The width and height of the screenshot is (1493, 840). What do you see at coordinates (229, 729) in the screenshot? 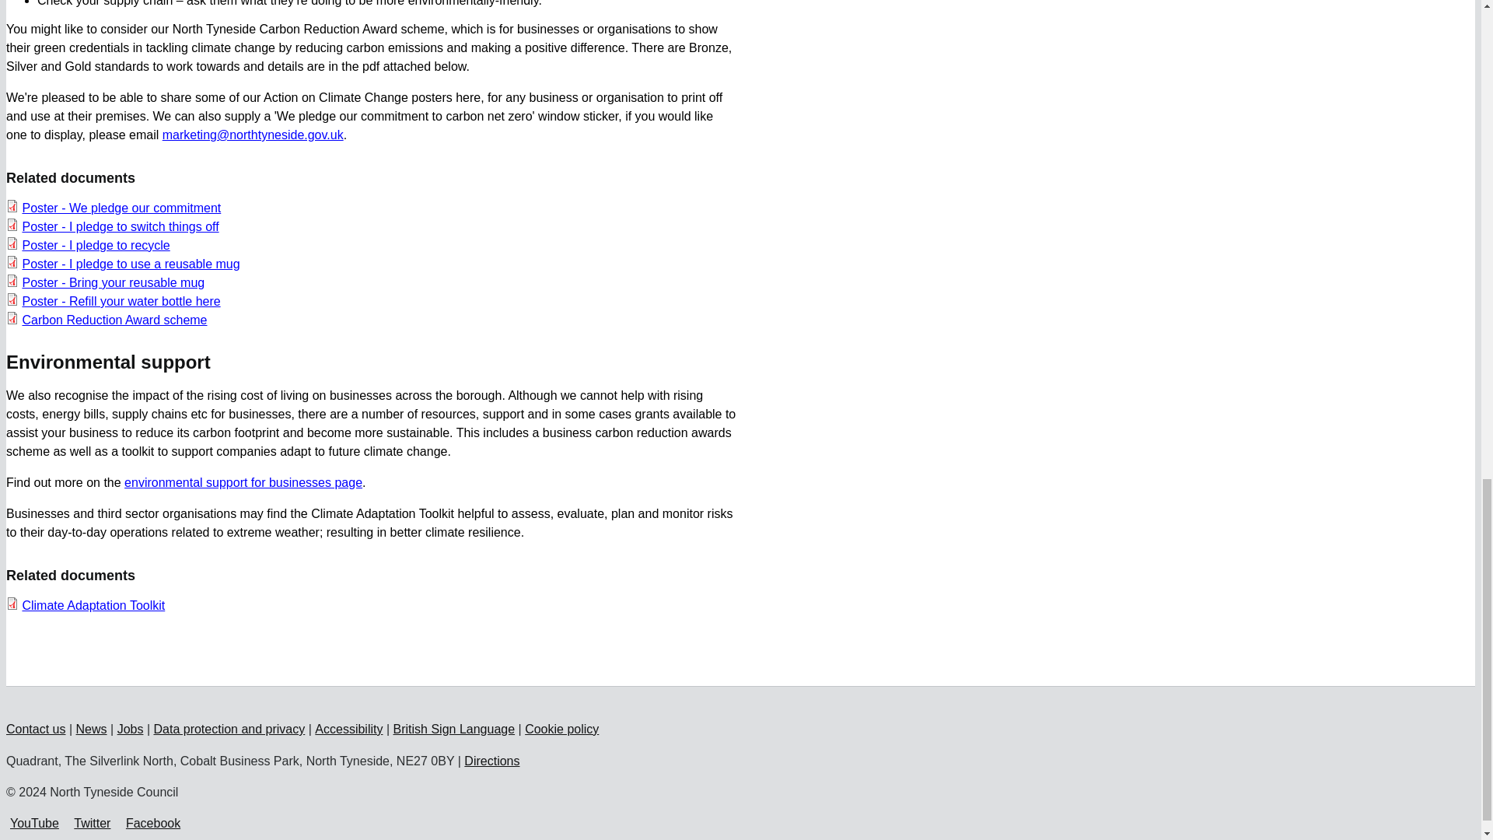
I see `Data protection and privacy` at bounding box center [229, 729].